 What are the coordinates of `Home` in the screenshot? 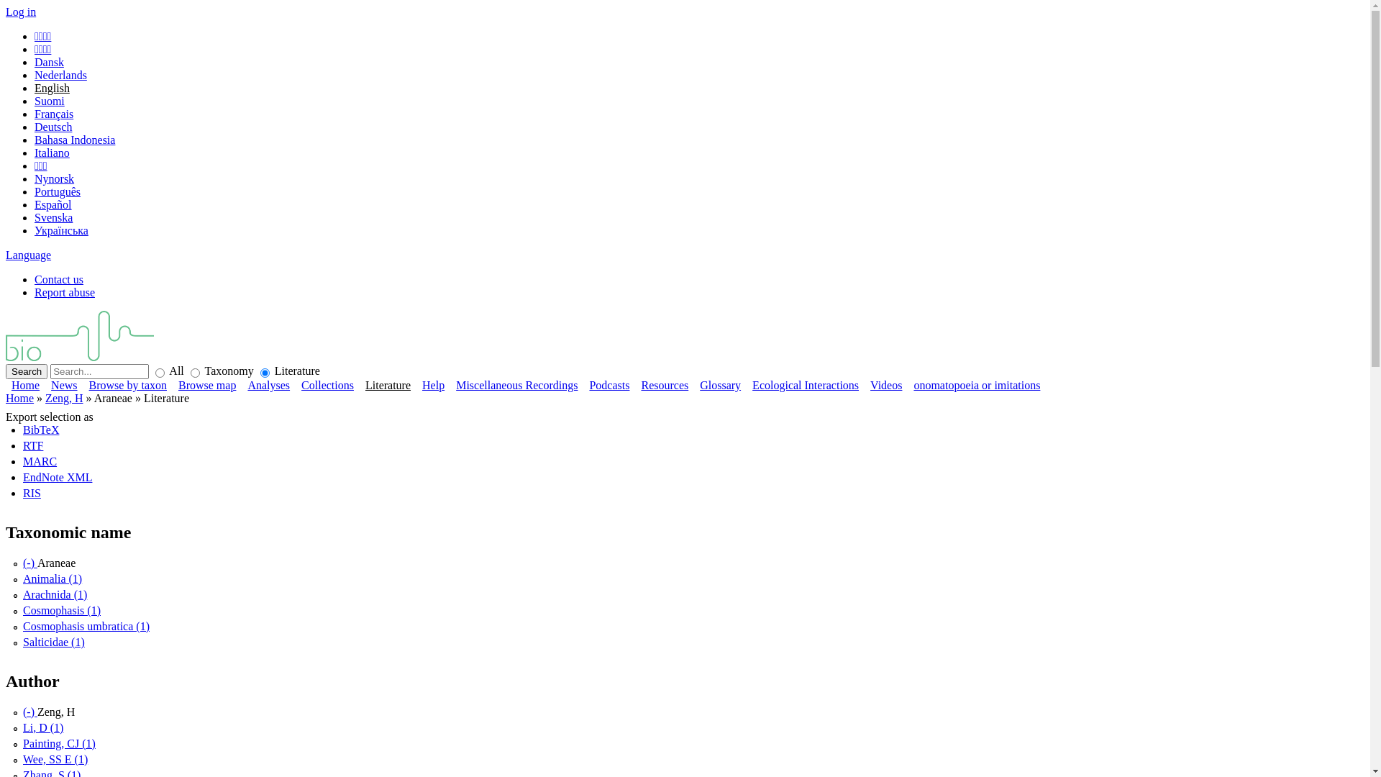 It's located at (20, 399).